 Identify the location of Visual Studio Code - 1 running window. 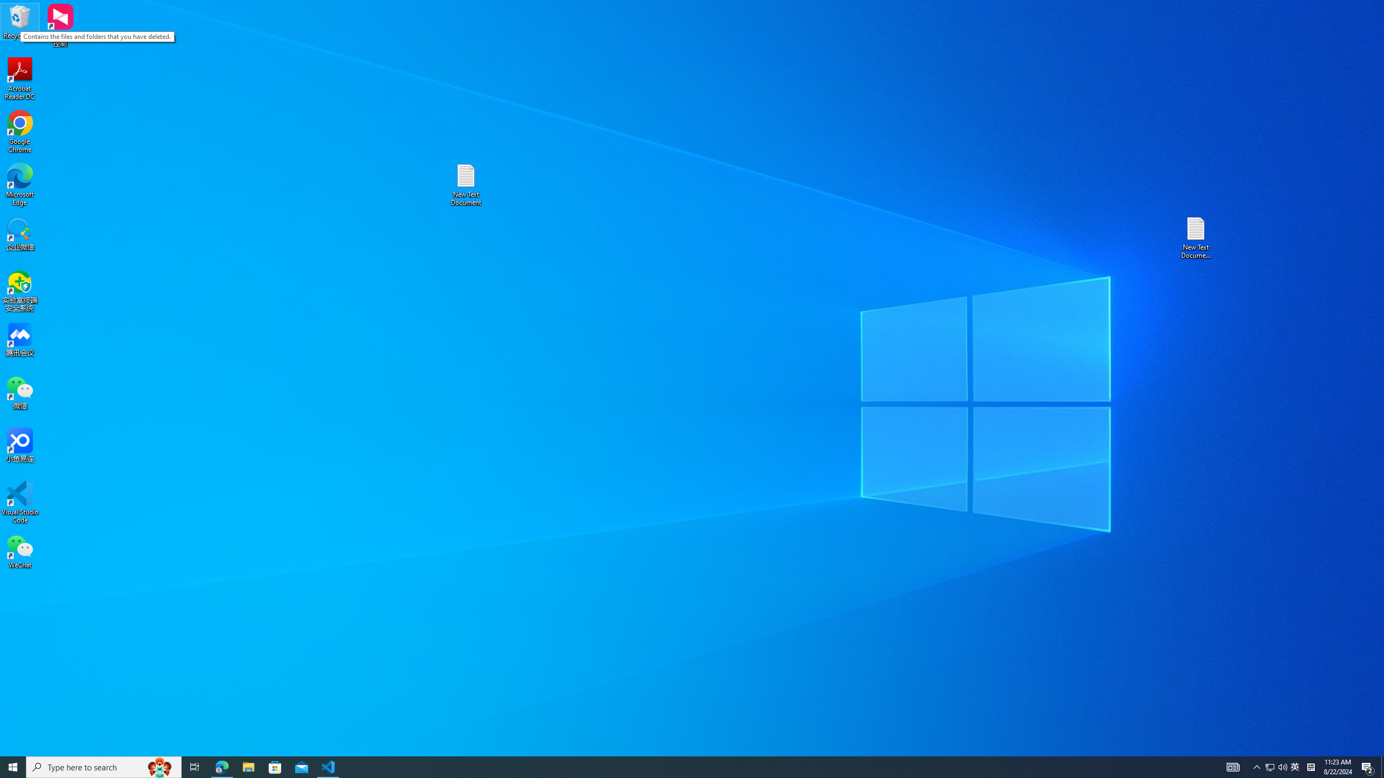
(329, 767).